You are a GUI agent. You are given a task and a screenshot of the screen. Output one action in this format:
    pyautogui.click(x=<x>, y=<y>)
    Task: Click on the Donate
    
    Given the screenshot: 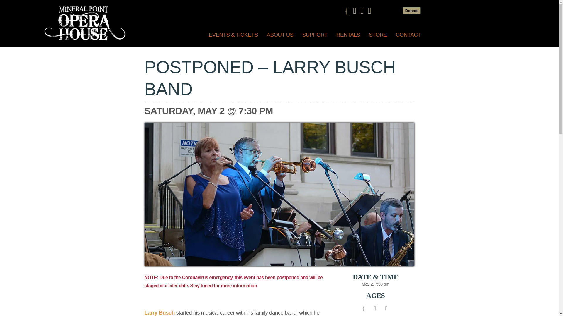 What is the action you would take?
    pyautogui.click(x=412, y=11)
    